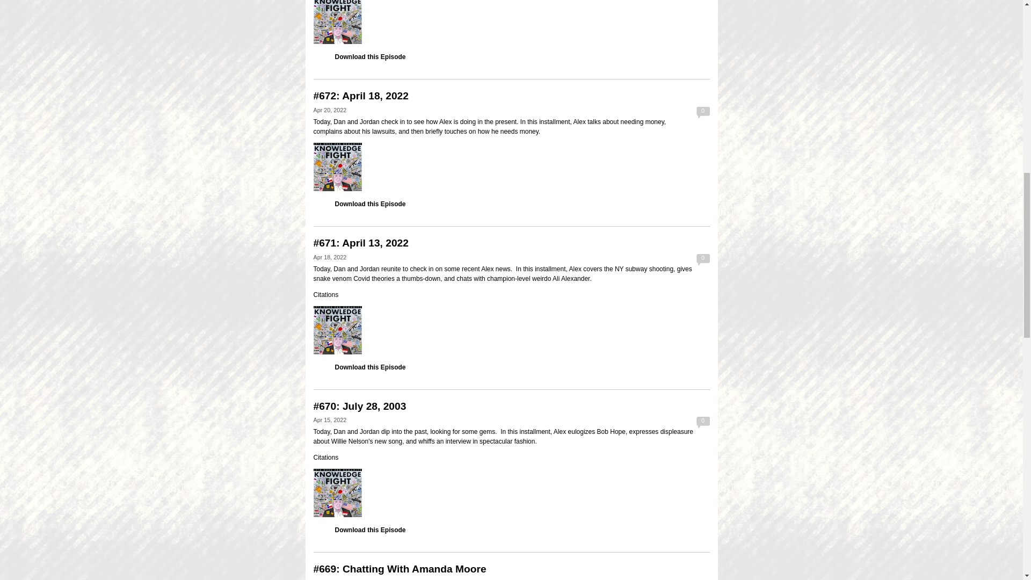 Image resolution: width=1031 pixels, height=580 pixels. I want to click on Libsyn Player, so click(511, 493).